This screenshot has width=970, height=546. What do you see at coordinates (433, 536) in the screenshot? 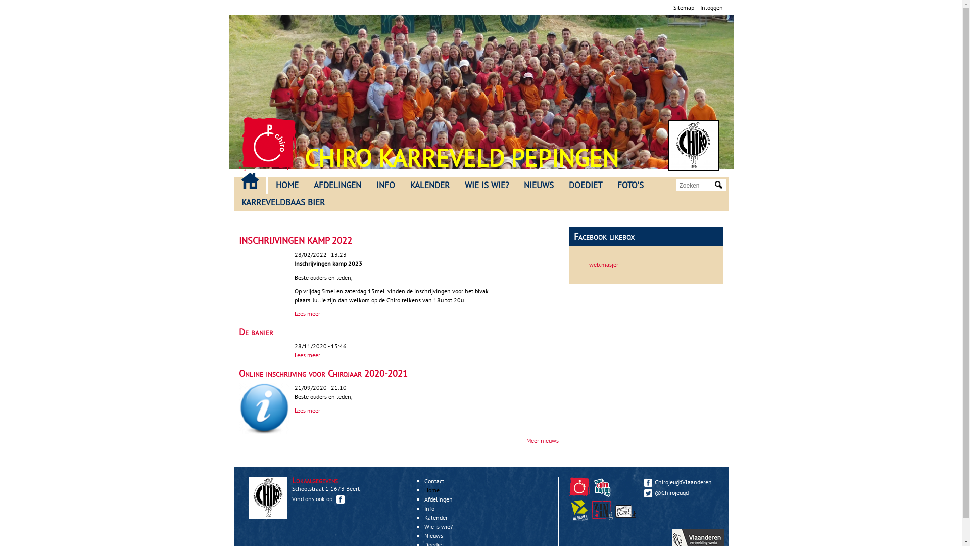
I see `Nieuws` at bounding box center [433, 536].